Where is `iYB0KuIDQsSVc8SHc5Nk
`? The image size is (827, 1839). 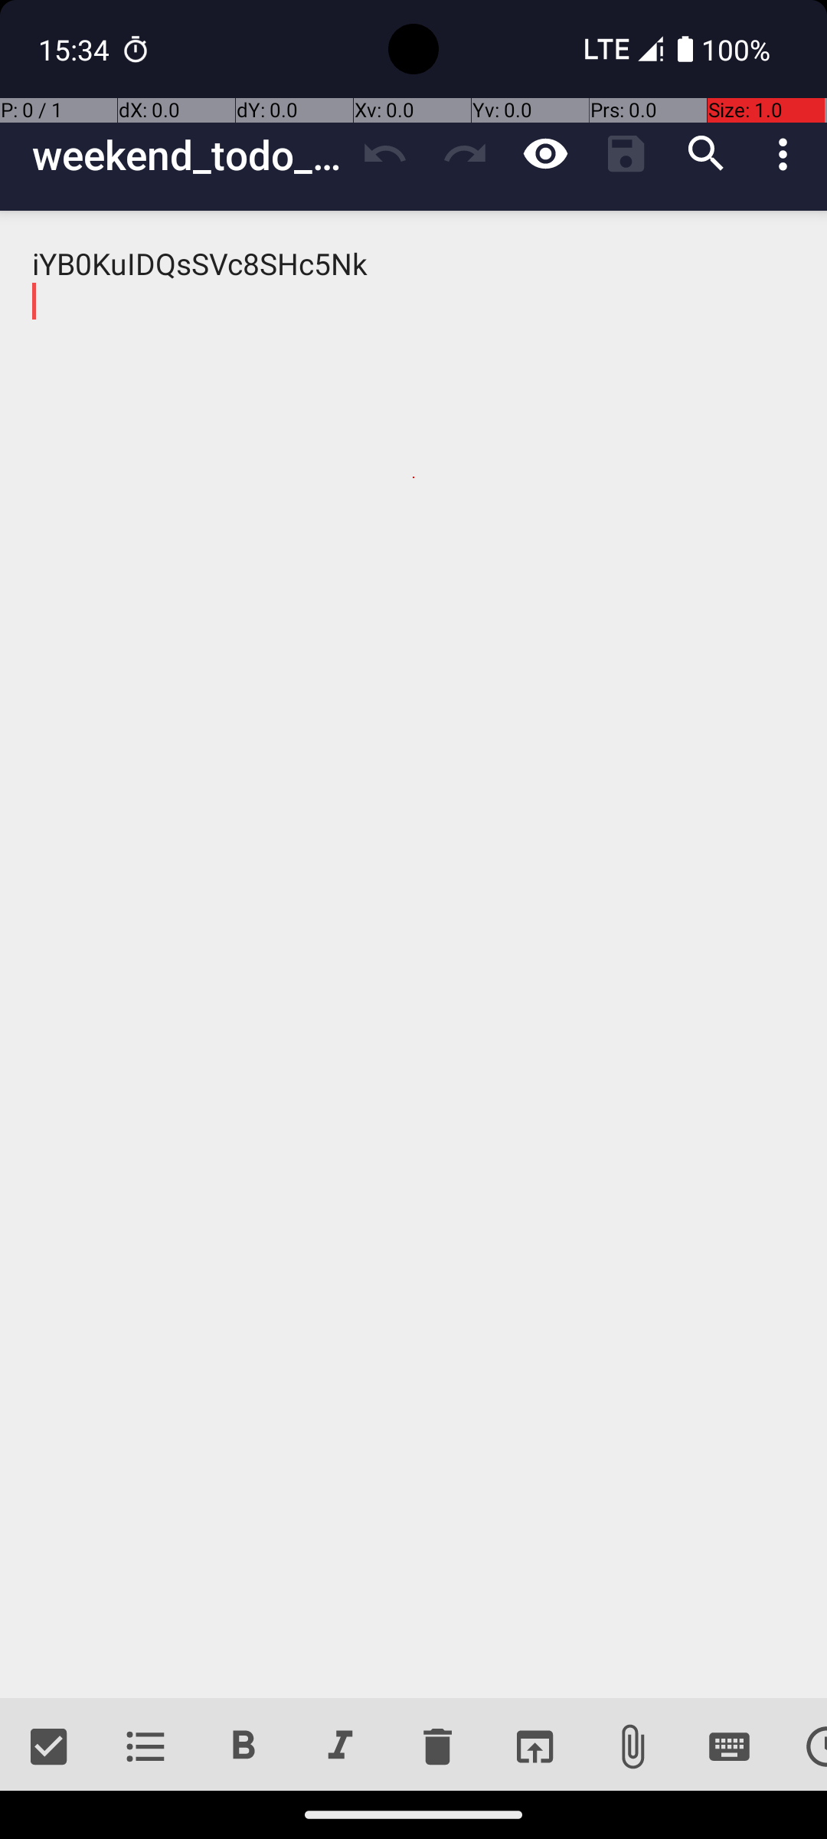
iYB0KuIDQsSVc8SHc5Nk
 is located at coordinates (413, 955).